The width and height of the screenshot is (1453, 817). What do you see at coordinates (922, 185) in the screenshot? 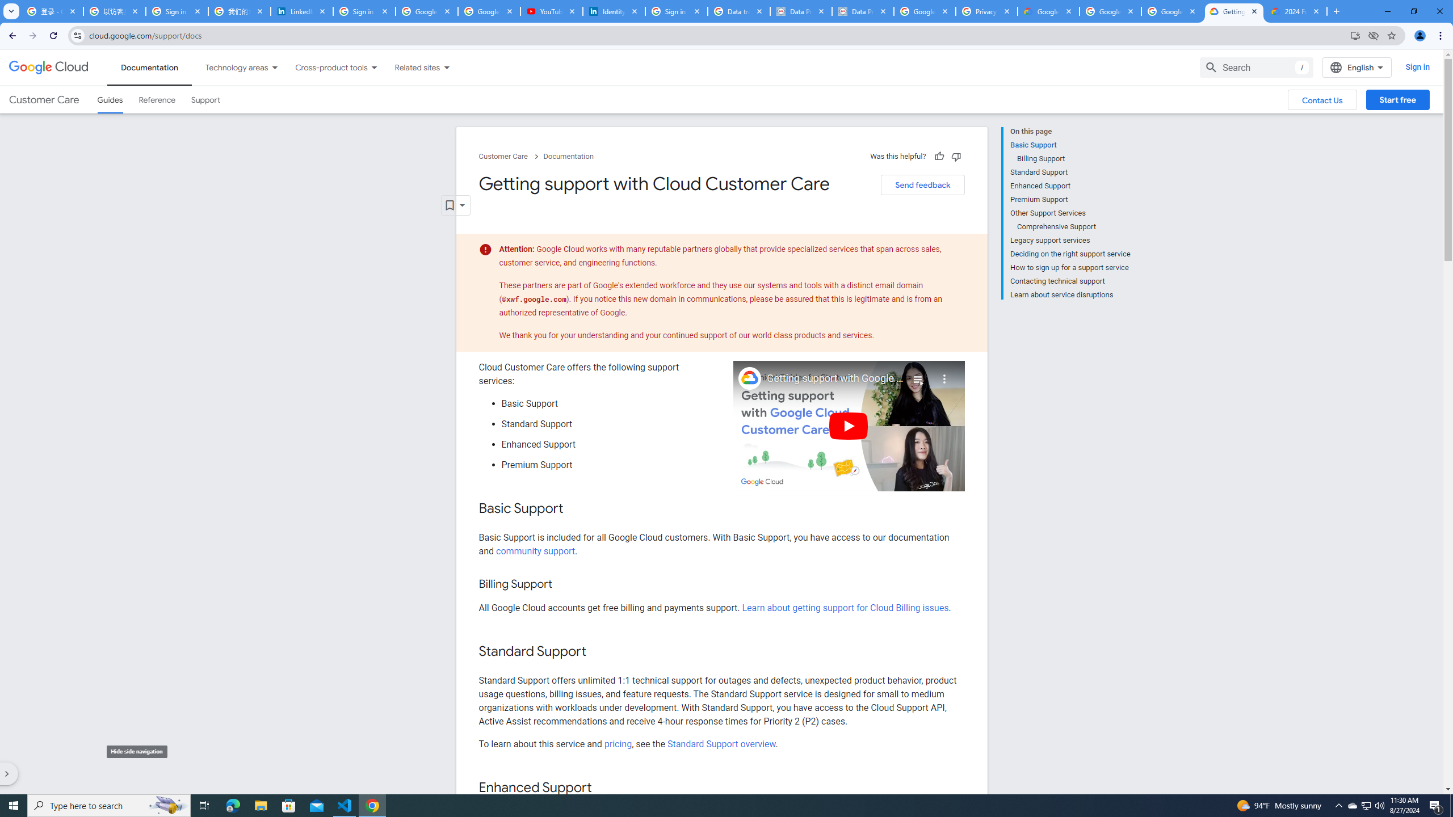
I see `Send feedback` at bounding box center [922, 185].